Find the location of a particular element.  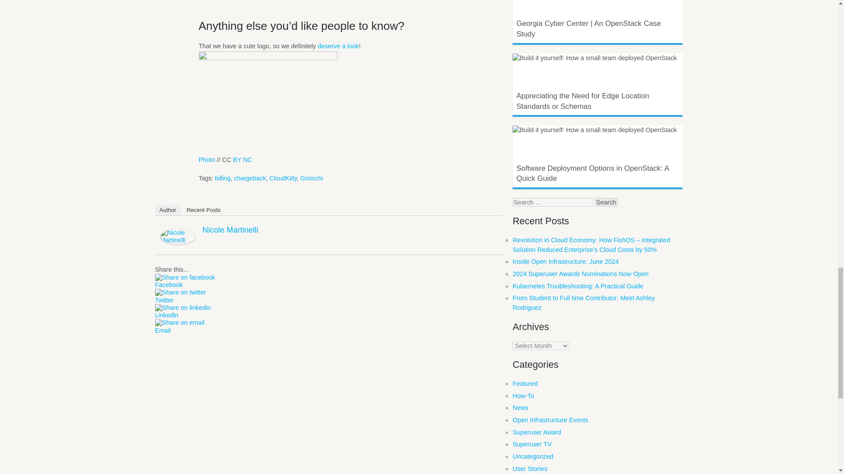

Nicole Martinelli is located at coordinates (178, 242).